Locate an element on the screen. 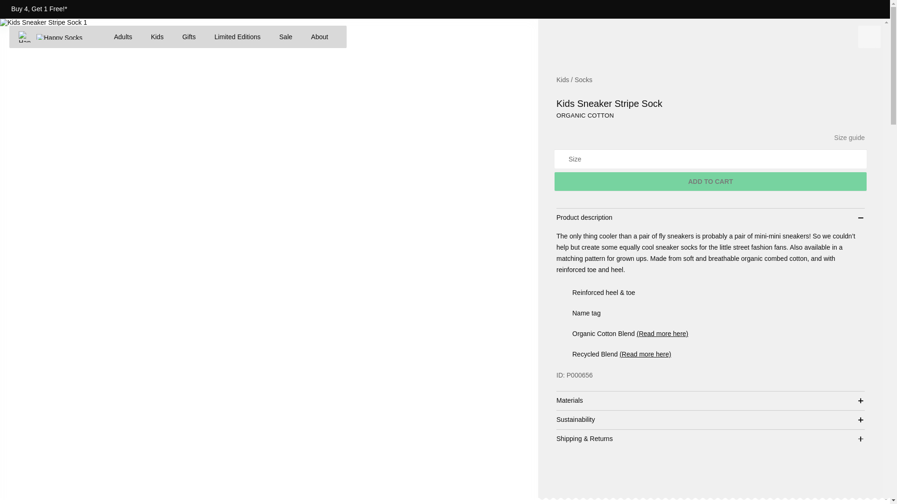 This screenshot has width=897, height=504. Kids is located at coordinates (157, 36).